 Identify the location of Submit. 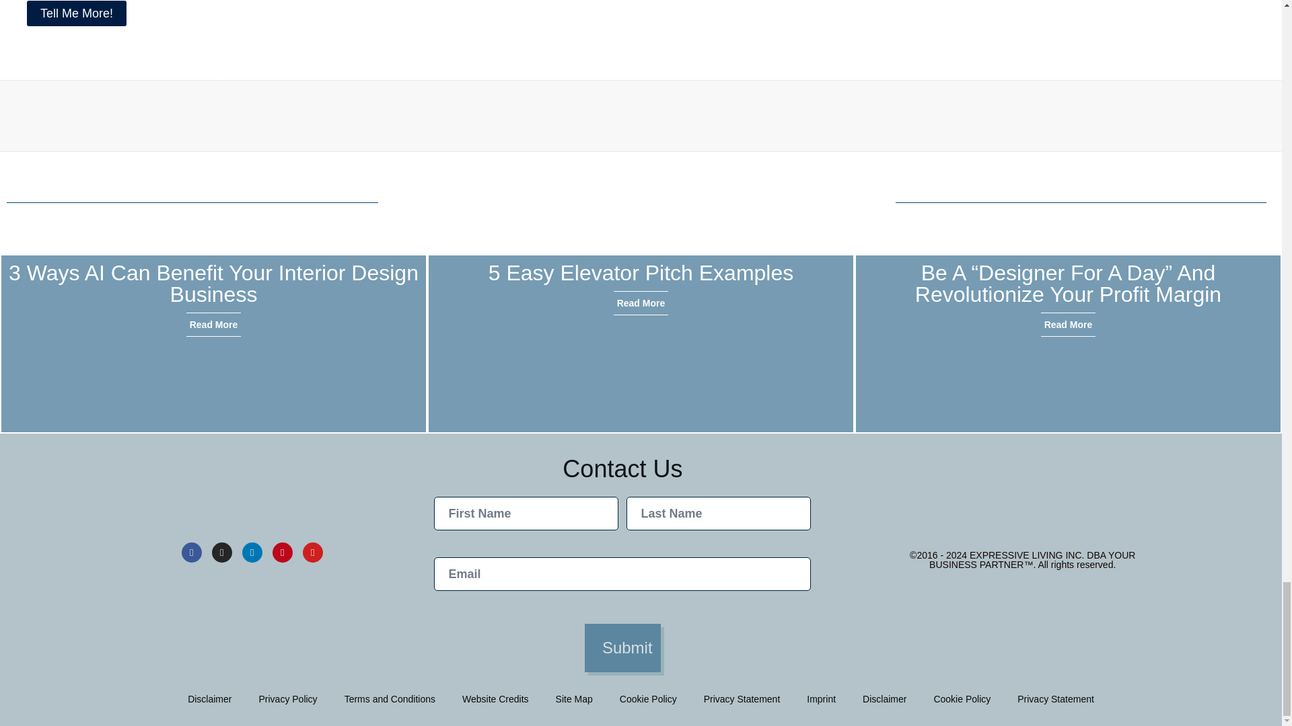
(622, 648).